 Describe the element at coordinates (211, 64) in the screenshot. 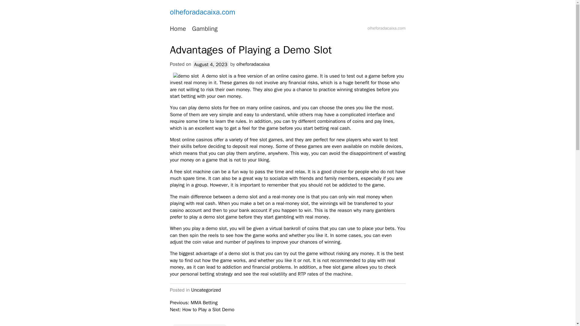

I see `August 4, 2023` at that location.